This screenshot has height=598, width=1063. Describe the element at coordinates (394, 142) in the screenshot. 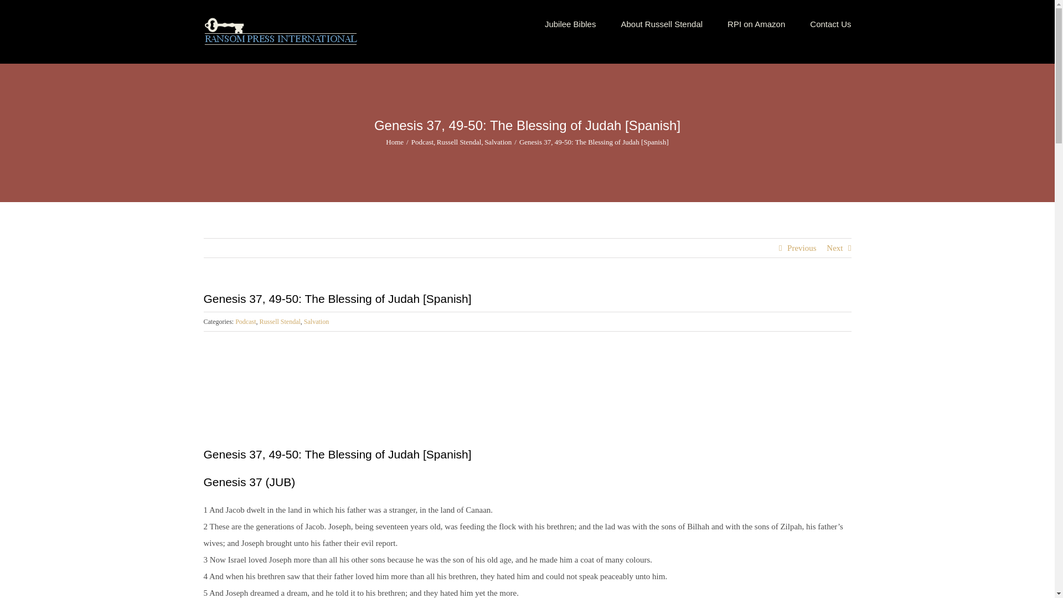

I see `Home` at that location.